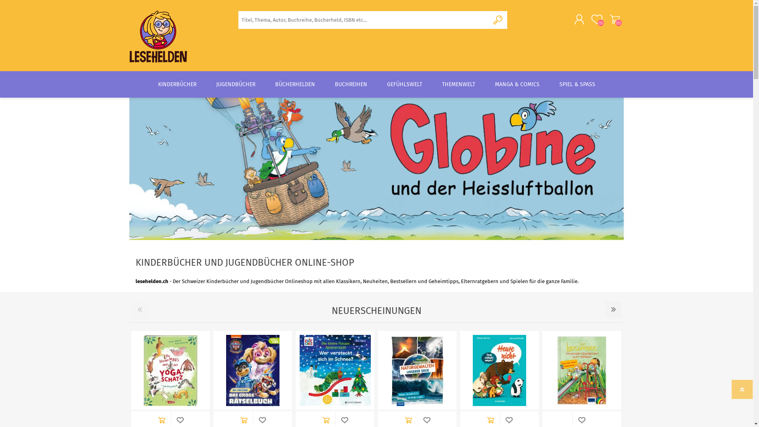 This screenshot has width=759, height=427. I want to click on Bild zu Naturgewalten unserer Erde, so click(417, 370).